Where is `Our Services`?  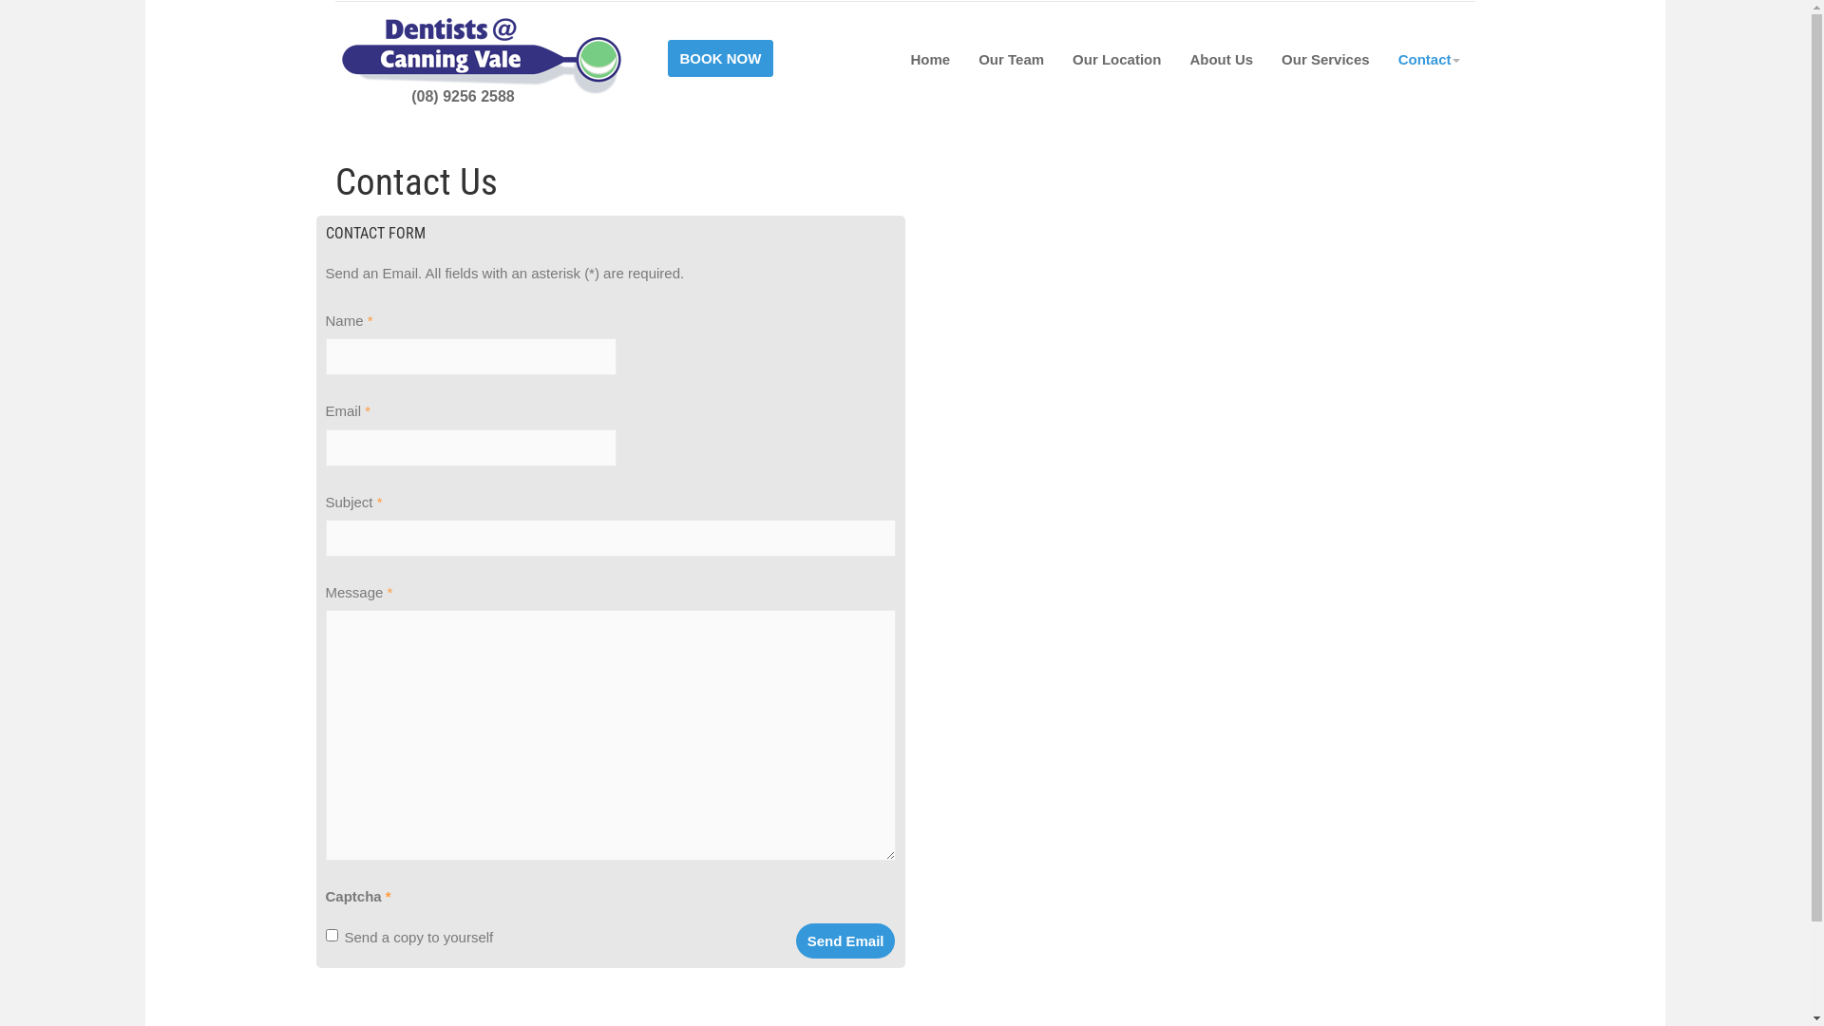 Our Services is located at coordinates (1326, 59).